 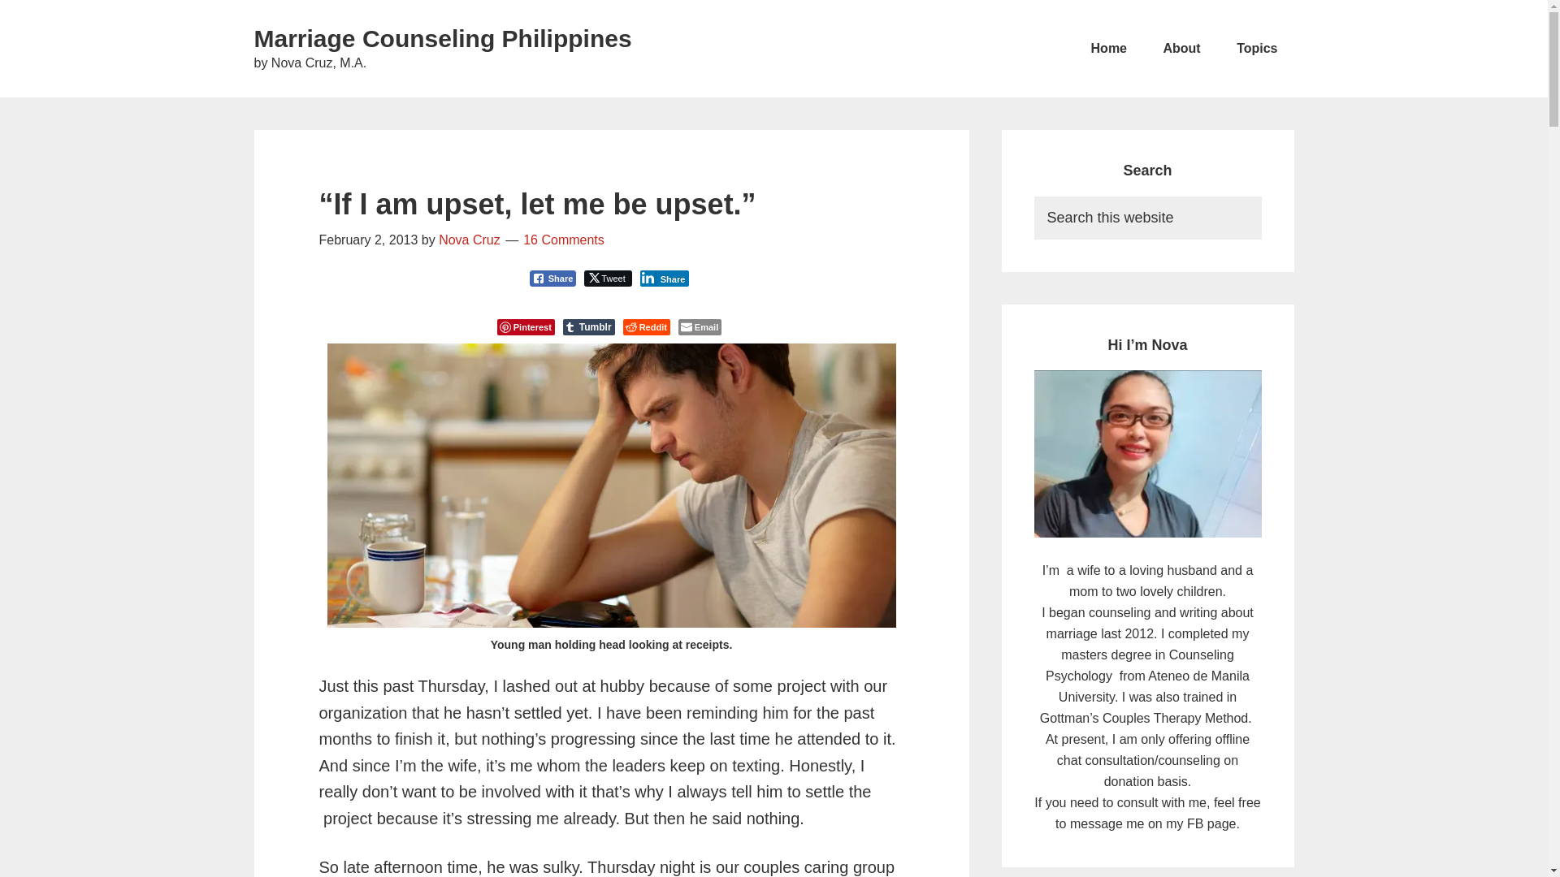 I want to click on Tweet, so click(x=608, y=278).